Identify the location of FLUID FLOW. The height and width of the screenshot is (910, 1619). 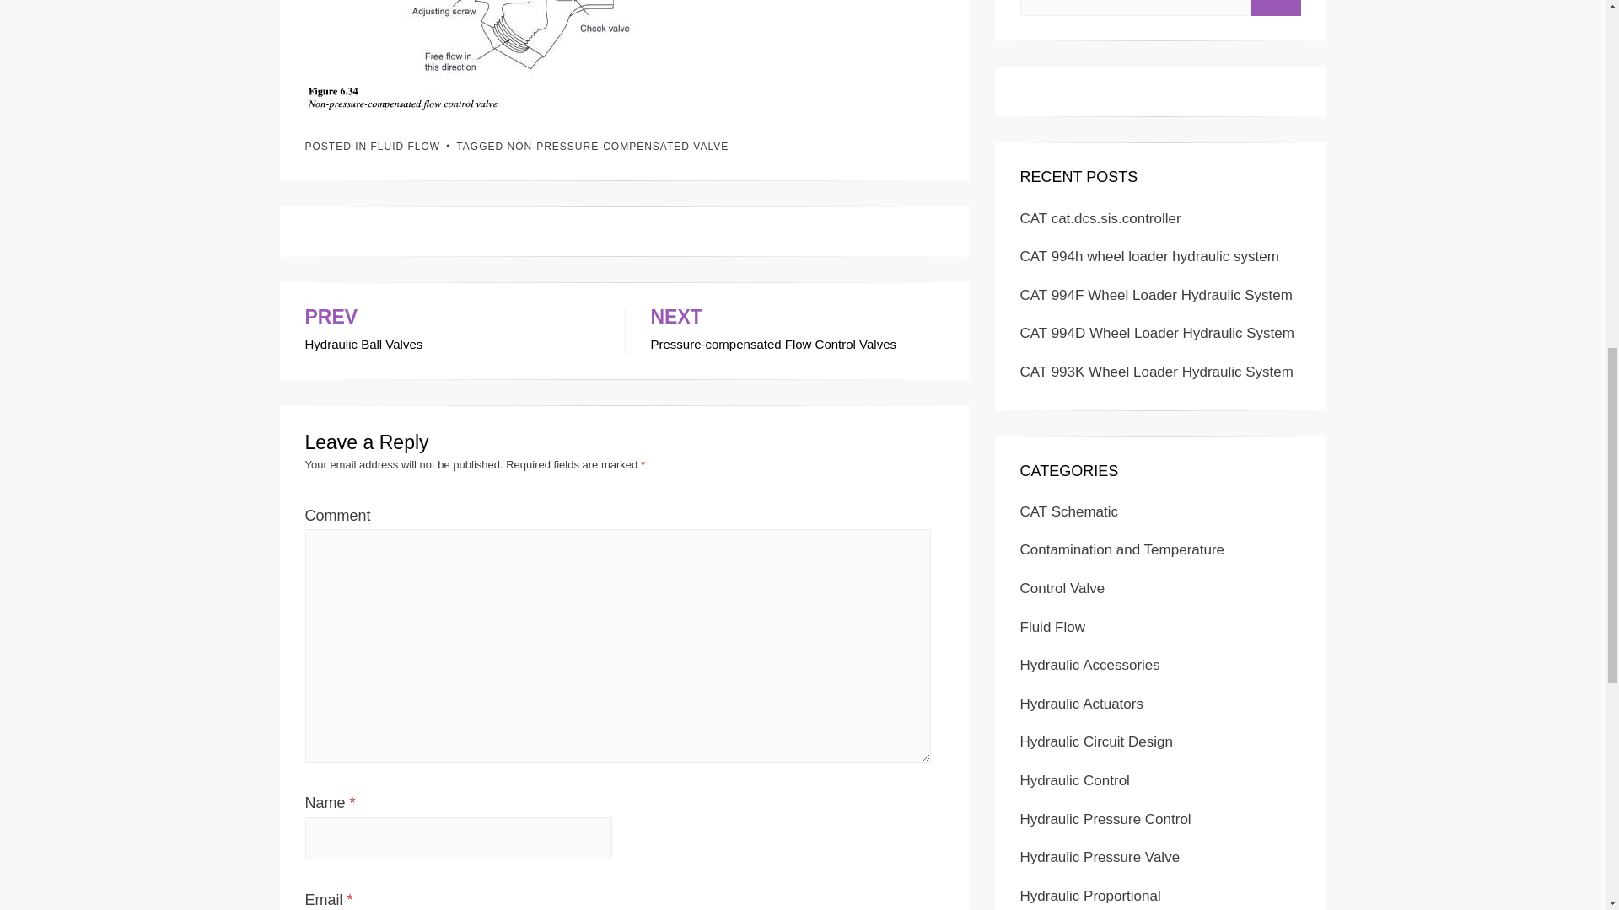
(405, 146).